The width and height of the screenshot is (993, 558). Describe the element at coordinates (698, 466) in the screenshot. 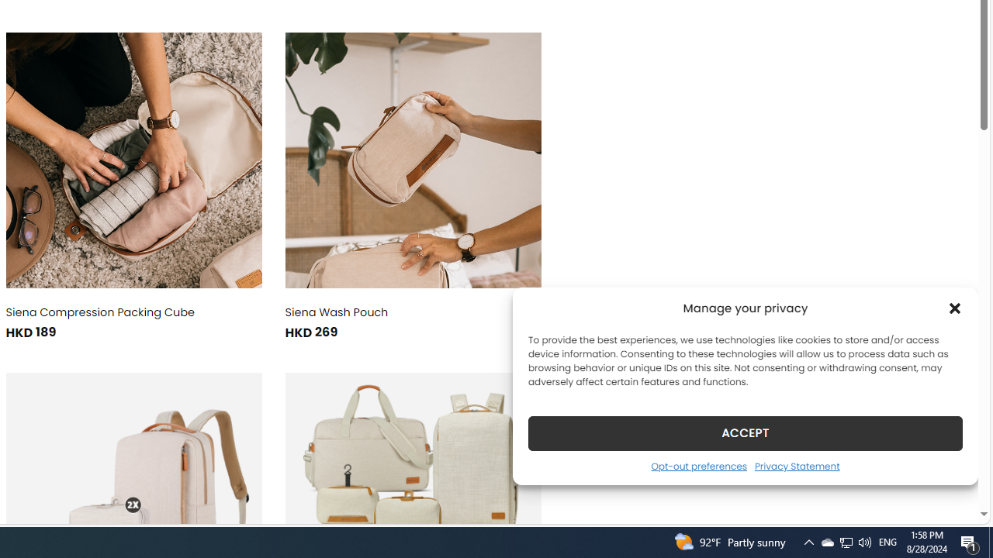

I see `Opt-out preferences` at that location.